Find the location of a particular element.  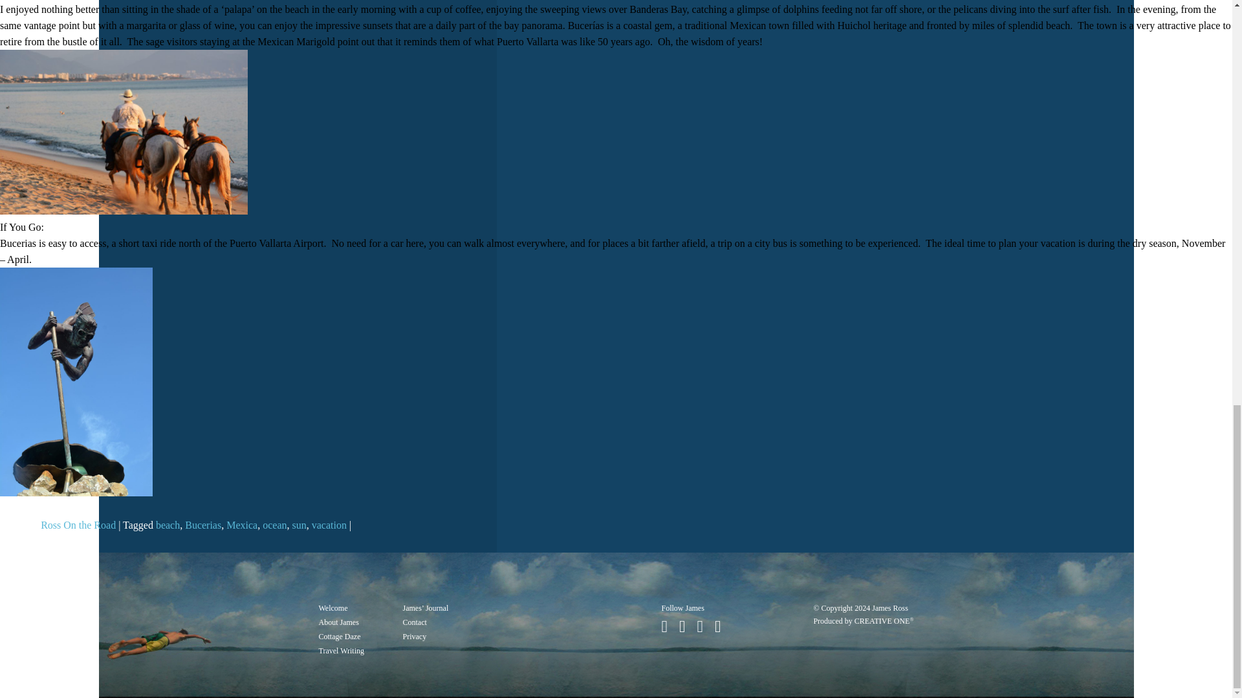

ocean is located at coordinates (274, 525).